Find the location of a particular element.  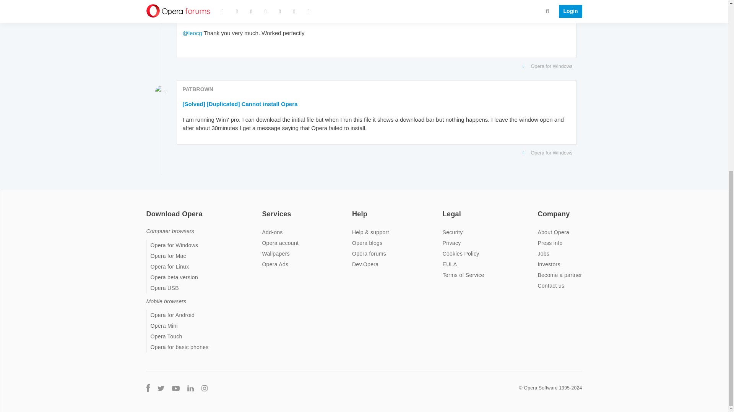

Opera for Windows is located at coordinates (375, 66).